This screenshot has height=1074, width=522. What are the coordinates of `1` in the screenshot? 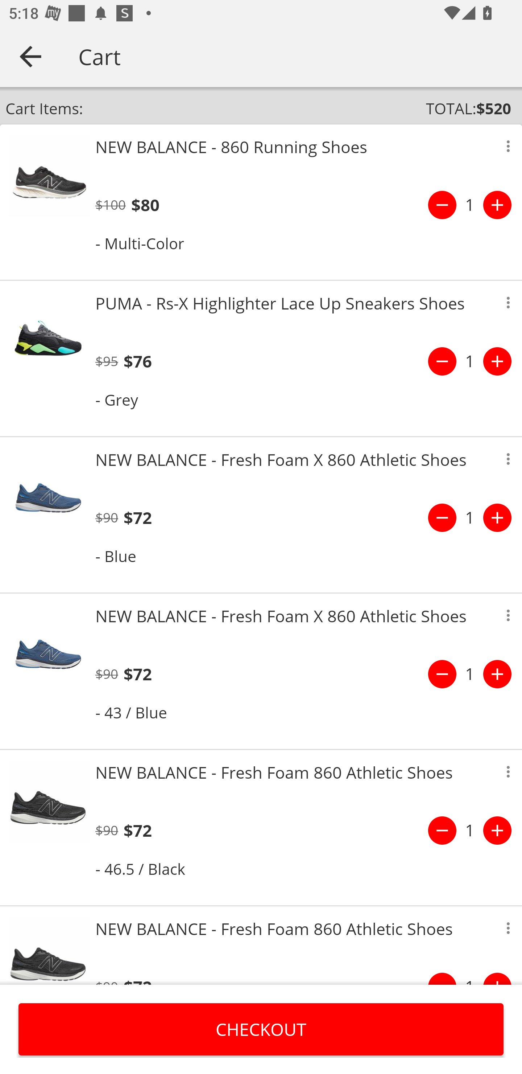 It's located at (470, 361).